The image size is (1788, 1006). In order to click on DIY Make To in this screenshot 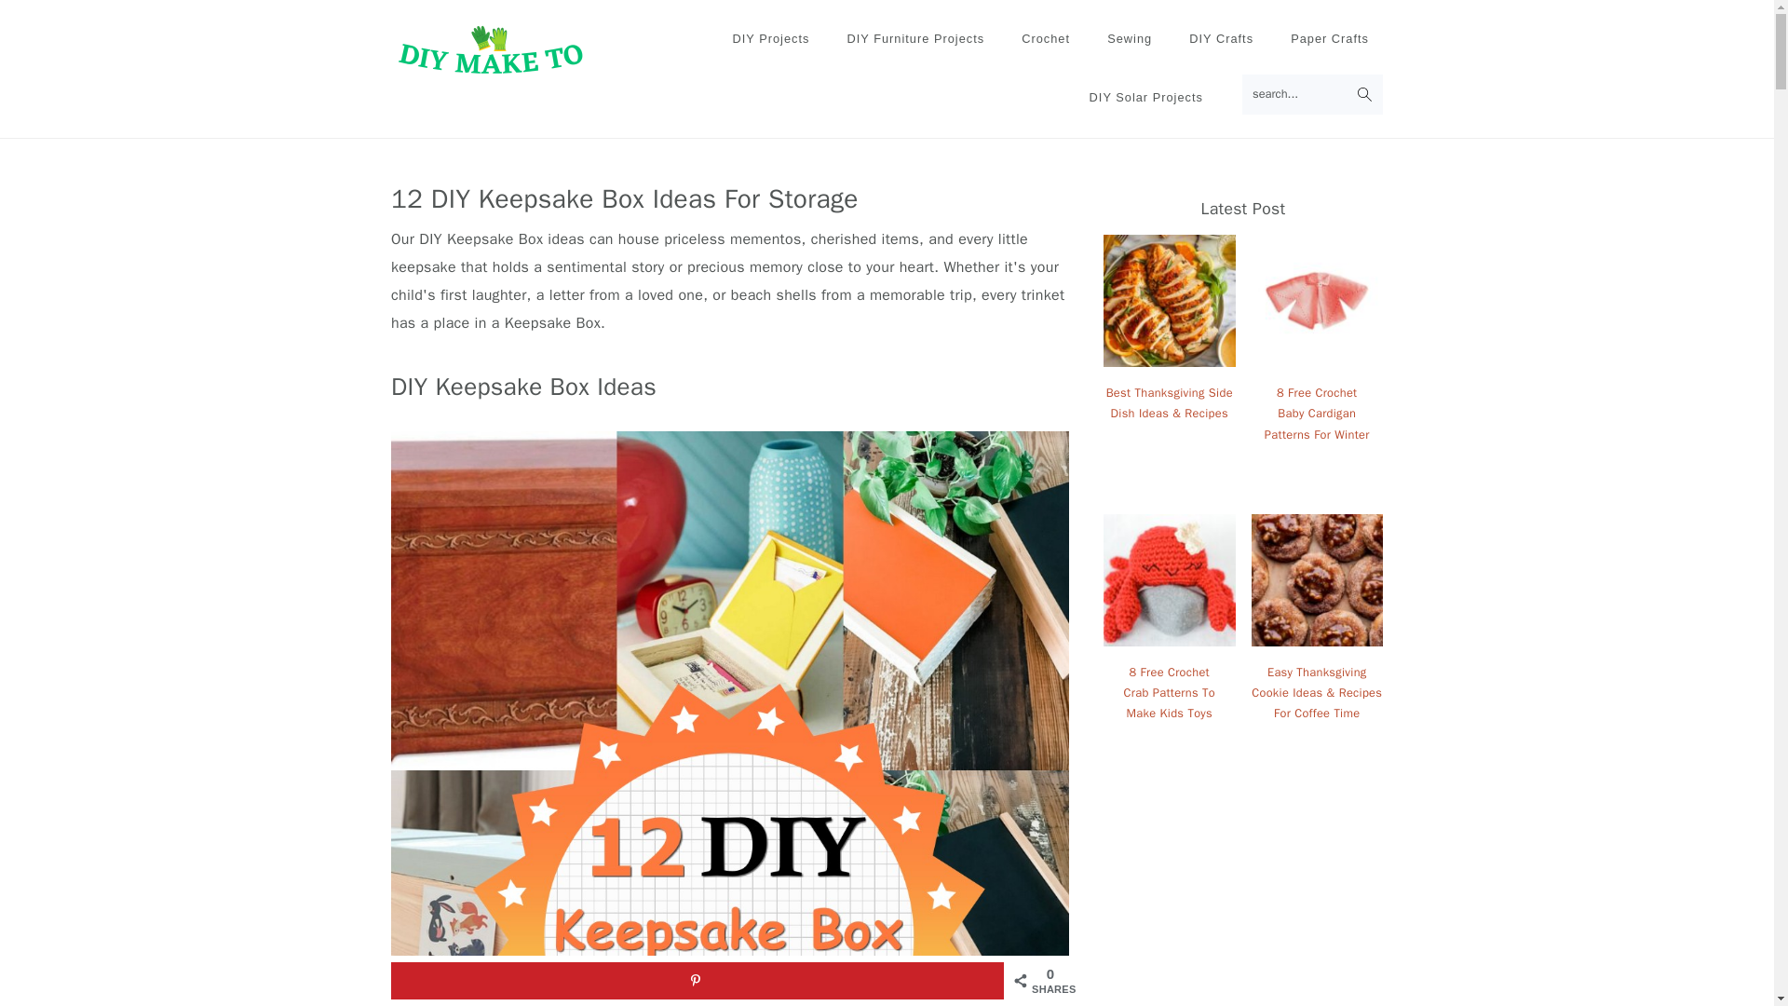, I will do `click(492, 65)`.